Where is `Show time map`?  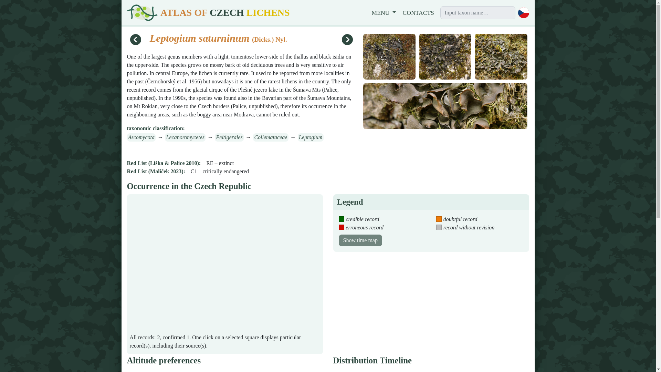 Show time map is located at coordinates (360, 240).